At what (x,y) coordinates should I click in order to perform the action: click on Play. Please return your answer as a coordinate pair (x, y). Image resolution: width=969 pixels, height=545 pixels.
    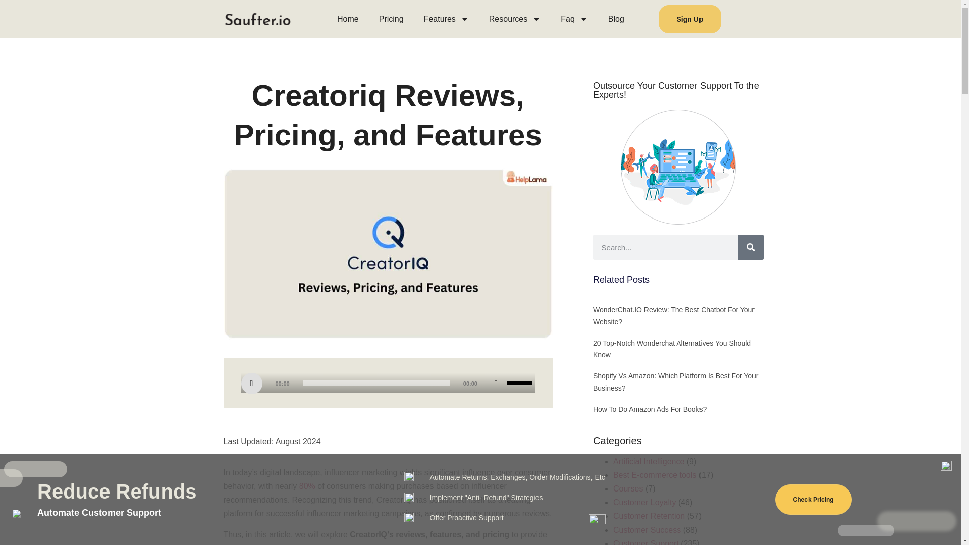
    Looking at the image, I should click on (251, 384).